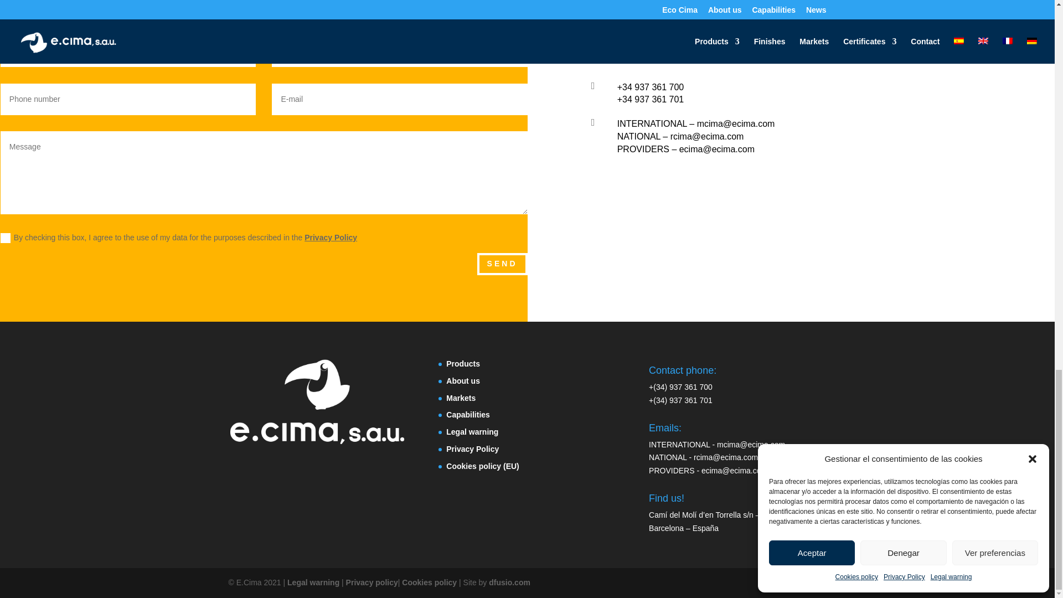 The height and width of the screenshot is (598, 1063). What do you see at coordinates (128, 100) in the screenshot?
I see `Only numbers allowed.` at bounding box center [128, 100].